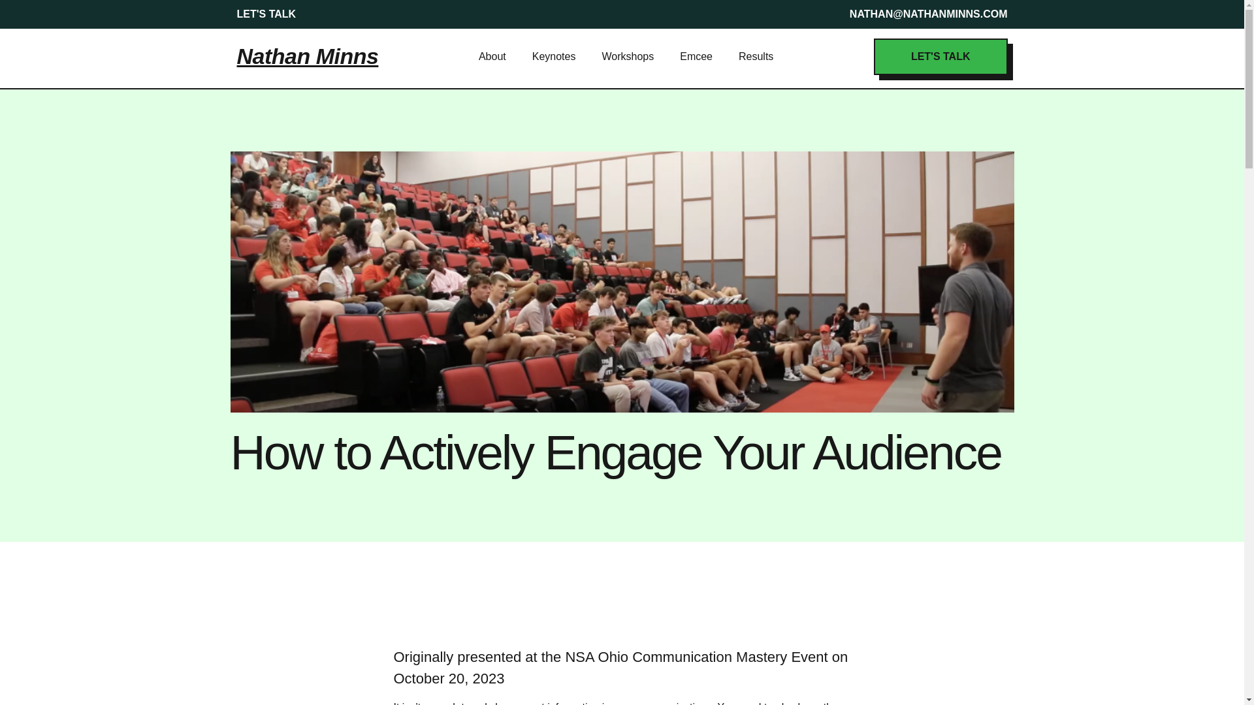  What do you see at coordinates (696, 56) in the screenshot?
I see `Emcee` at bounding box center [696, 56].